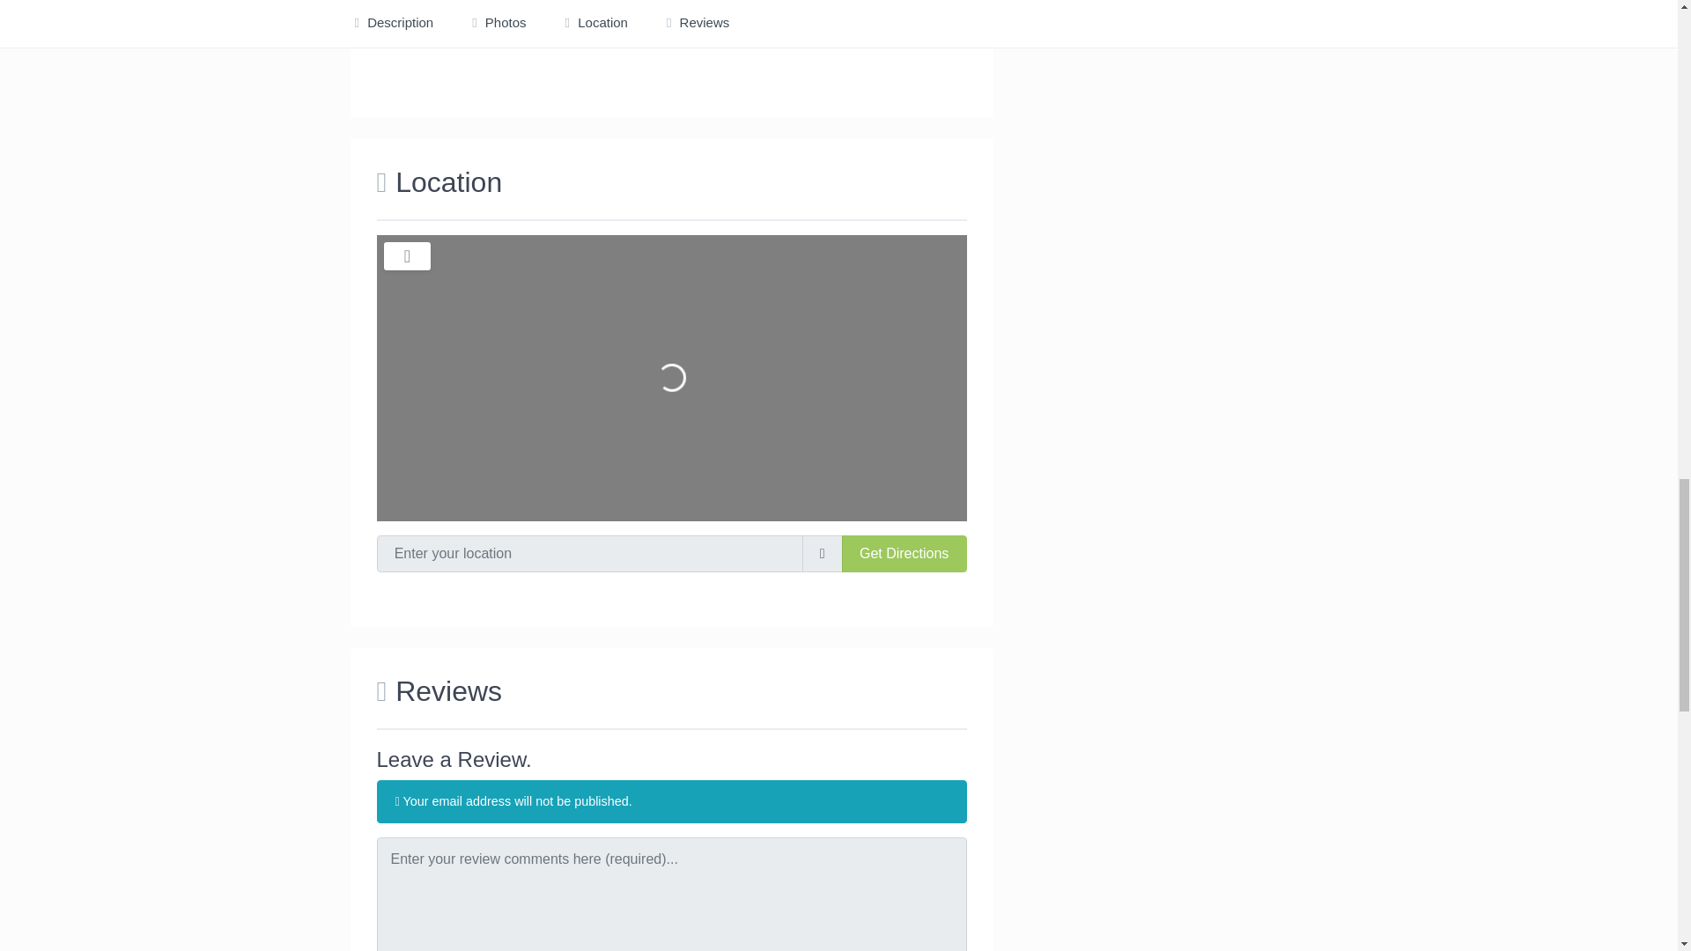 The height and width of the screenshot is (951, 1691). What do you see at coordinates (822, 554) in the screenshot?
I see `use my location` at bounding box center [822, 554].